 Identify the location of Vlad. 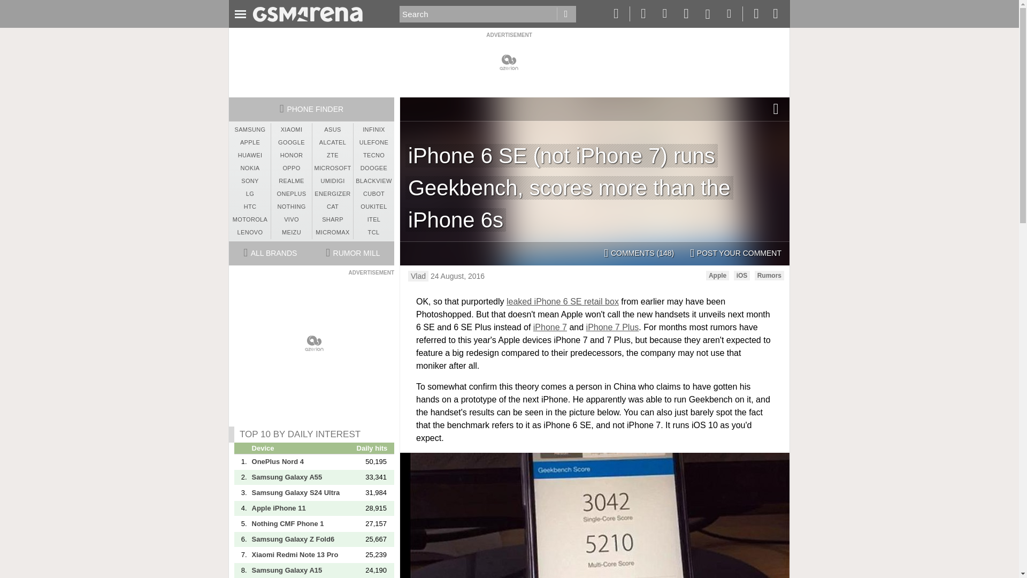
(418, 276).